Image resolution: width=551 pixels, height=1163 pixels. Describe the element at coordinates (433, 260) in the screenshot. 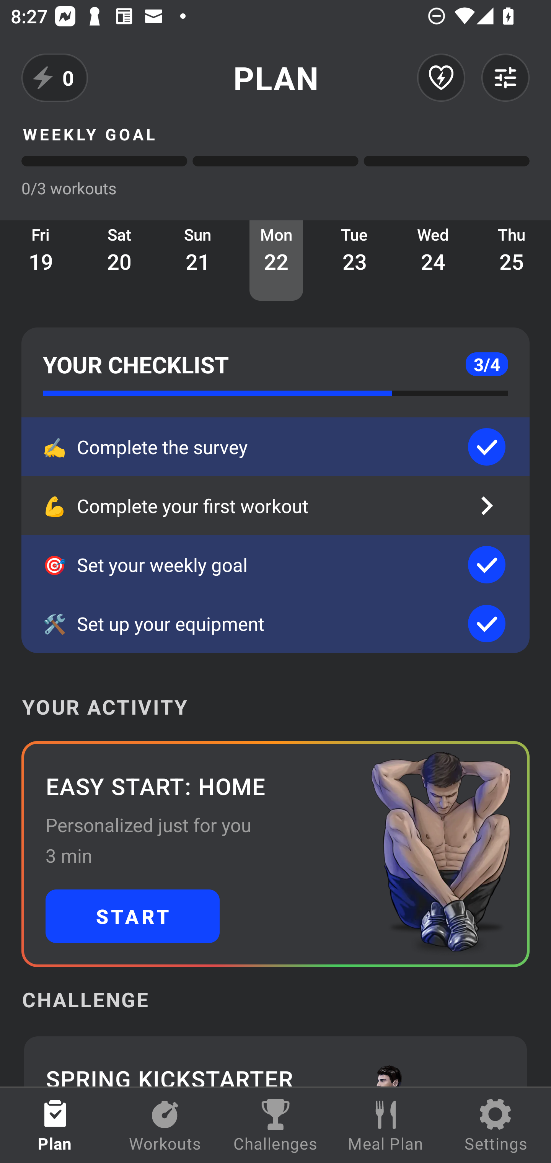

I see `Wed 24` at that location.